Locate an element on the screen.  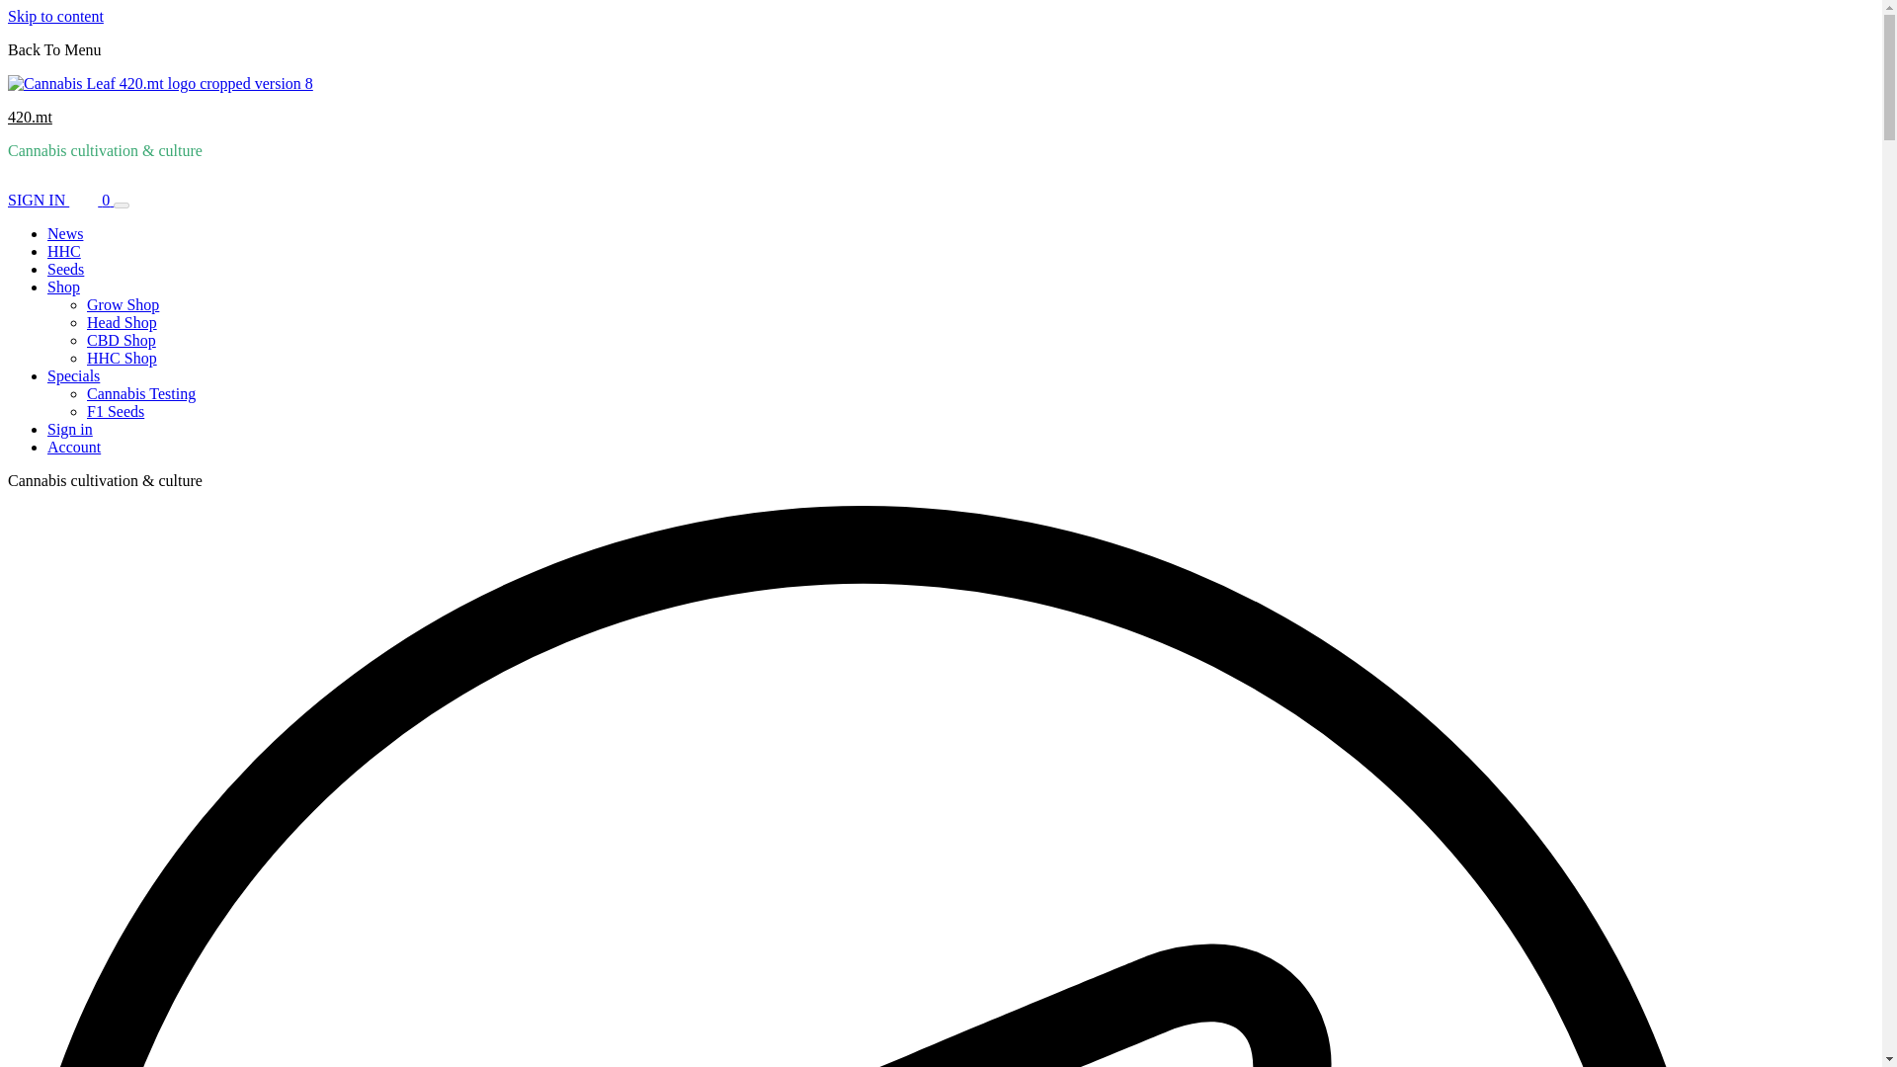
HHC is located at coordinates (64, 251).